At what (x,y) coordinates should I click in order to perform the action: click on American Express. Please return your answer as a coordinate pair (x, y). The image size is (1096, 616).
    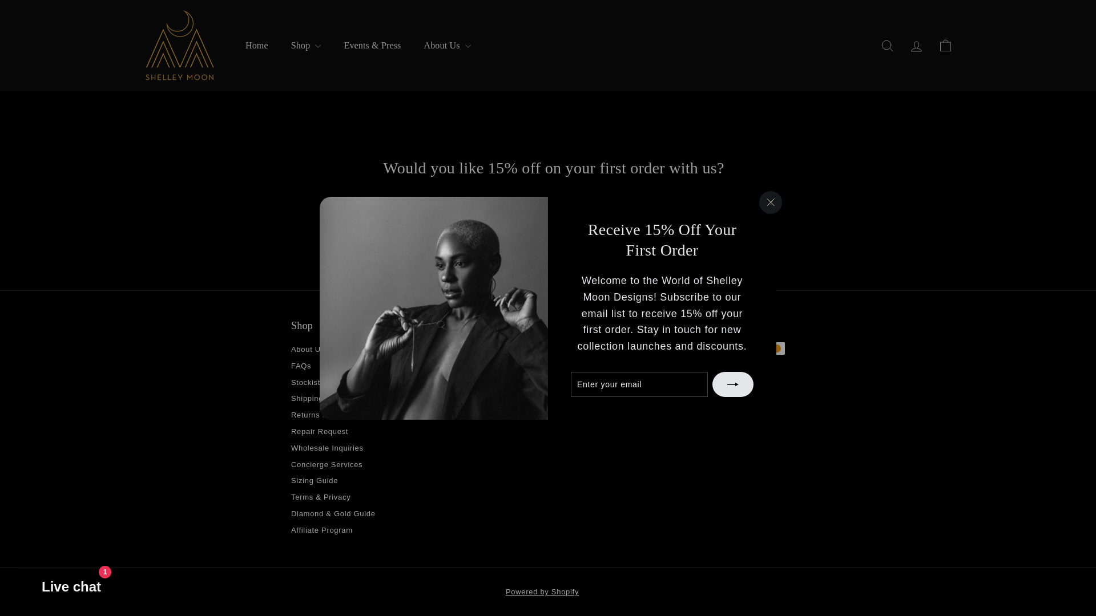
    Looking at the image, I should click on (696, 348).